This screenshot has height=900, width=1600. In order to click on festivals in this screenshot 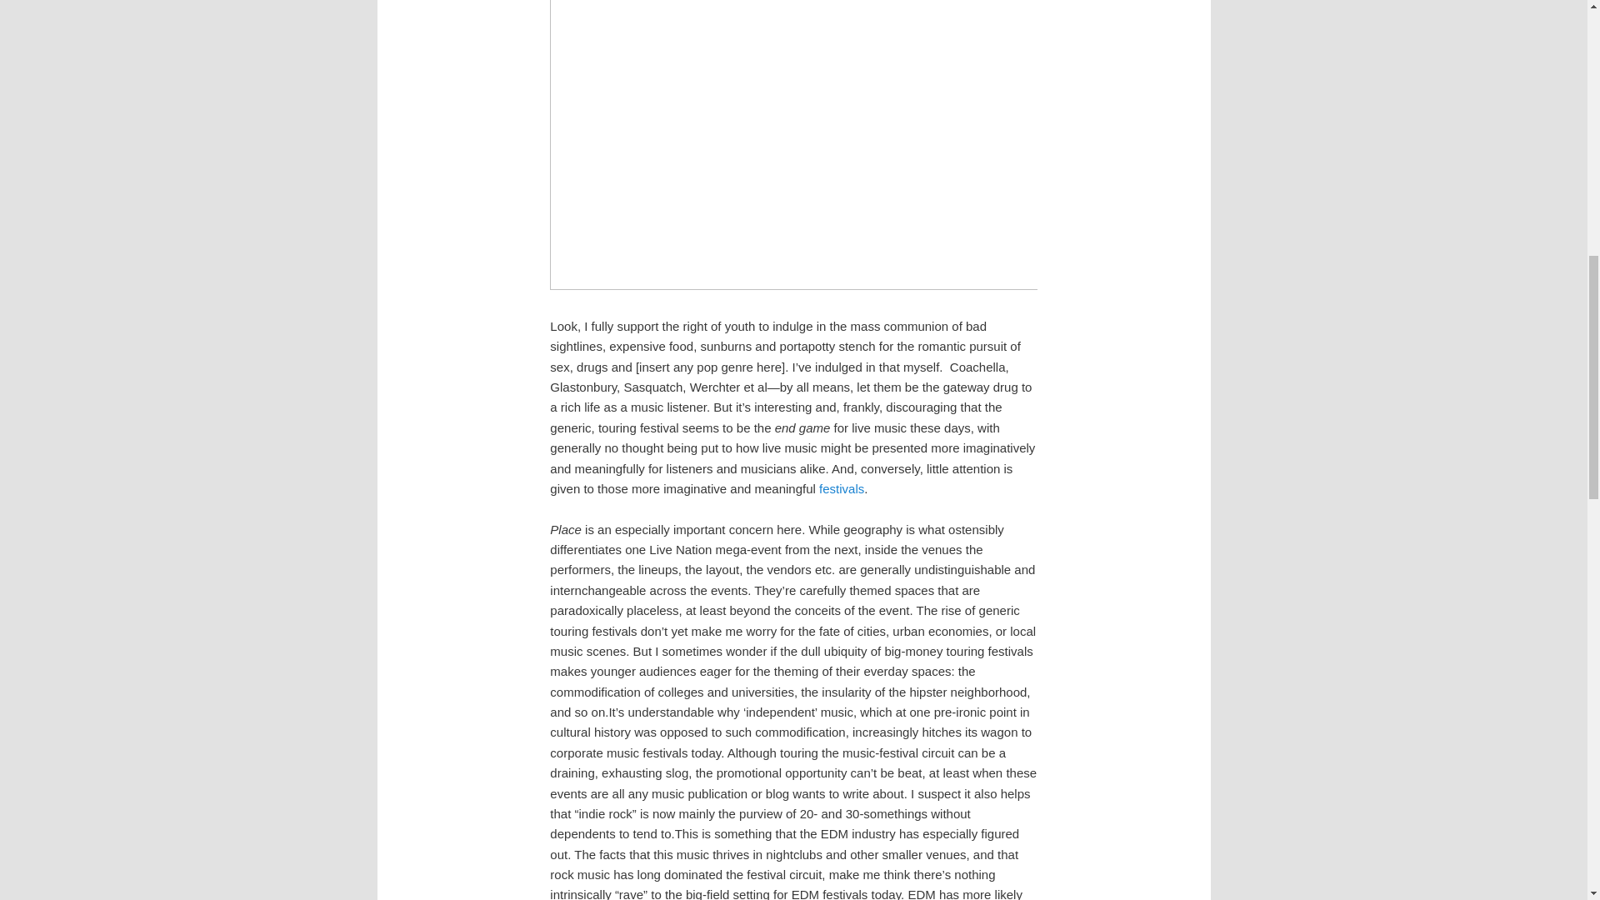, I will do `click(842, 488)`.